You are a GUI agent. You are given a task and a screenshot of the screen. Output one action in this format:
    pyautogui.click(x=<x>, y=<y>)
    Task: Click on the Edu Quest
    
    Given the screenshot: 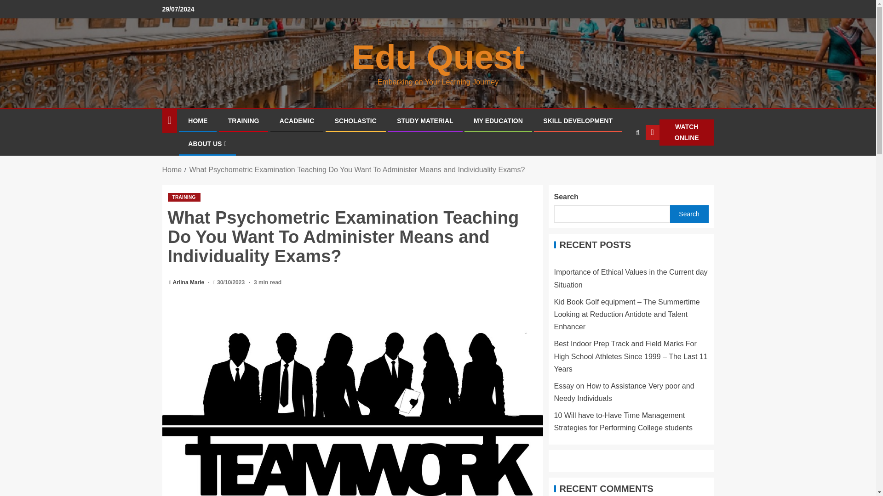 What is the action you would take?
    pyautogui.click(x=438, y=57)
    